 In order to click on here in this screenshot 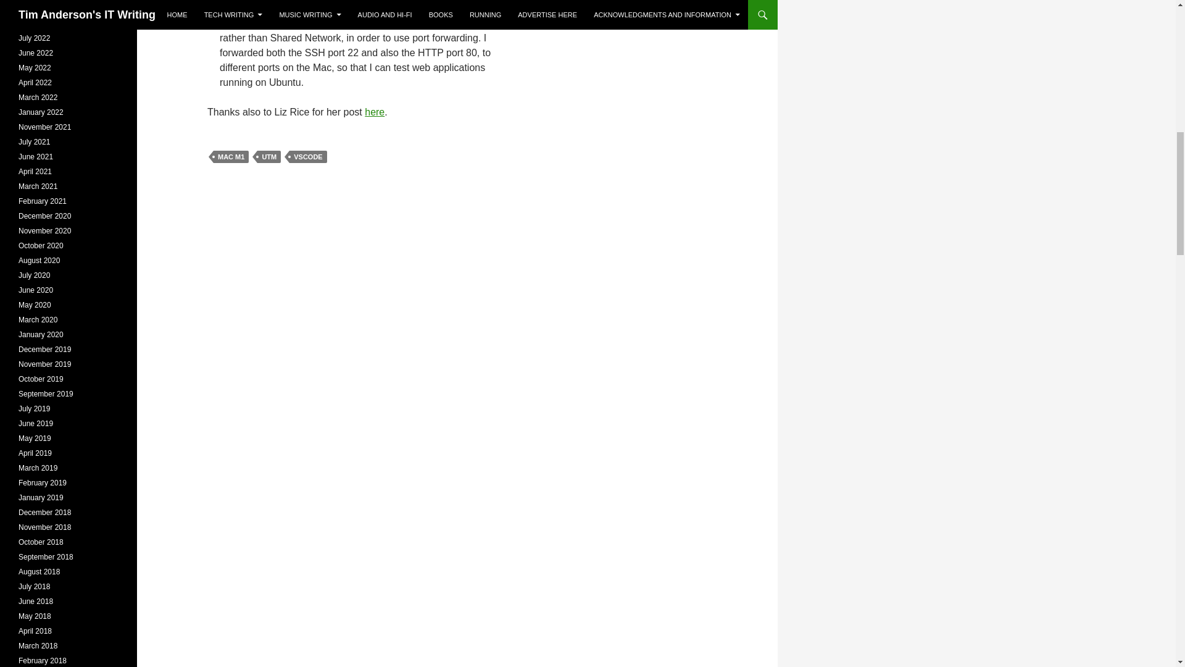, I will do `click(374, 112)`.